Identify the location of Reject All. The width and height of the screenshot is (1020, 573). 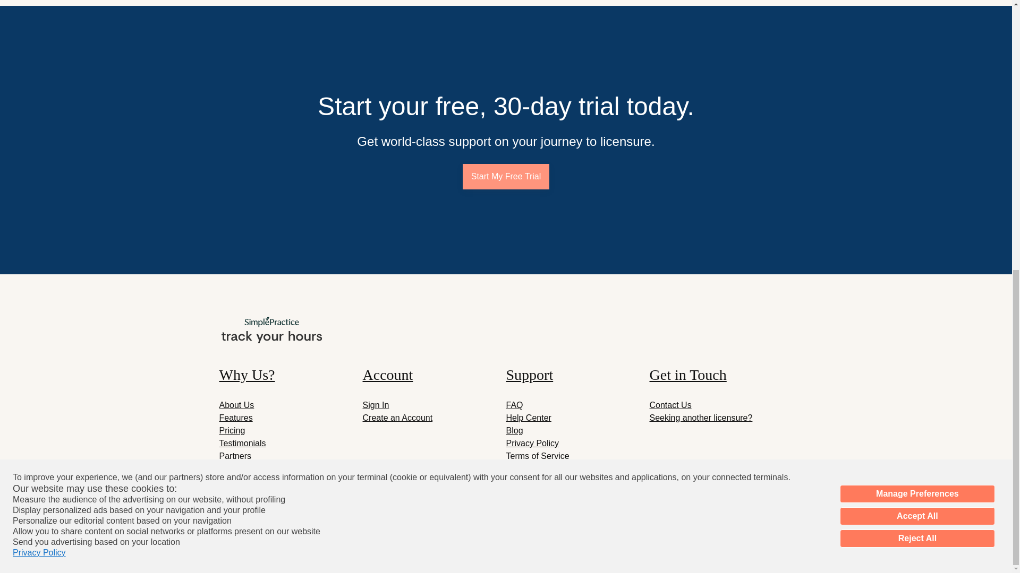
(917, 30).